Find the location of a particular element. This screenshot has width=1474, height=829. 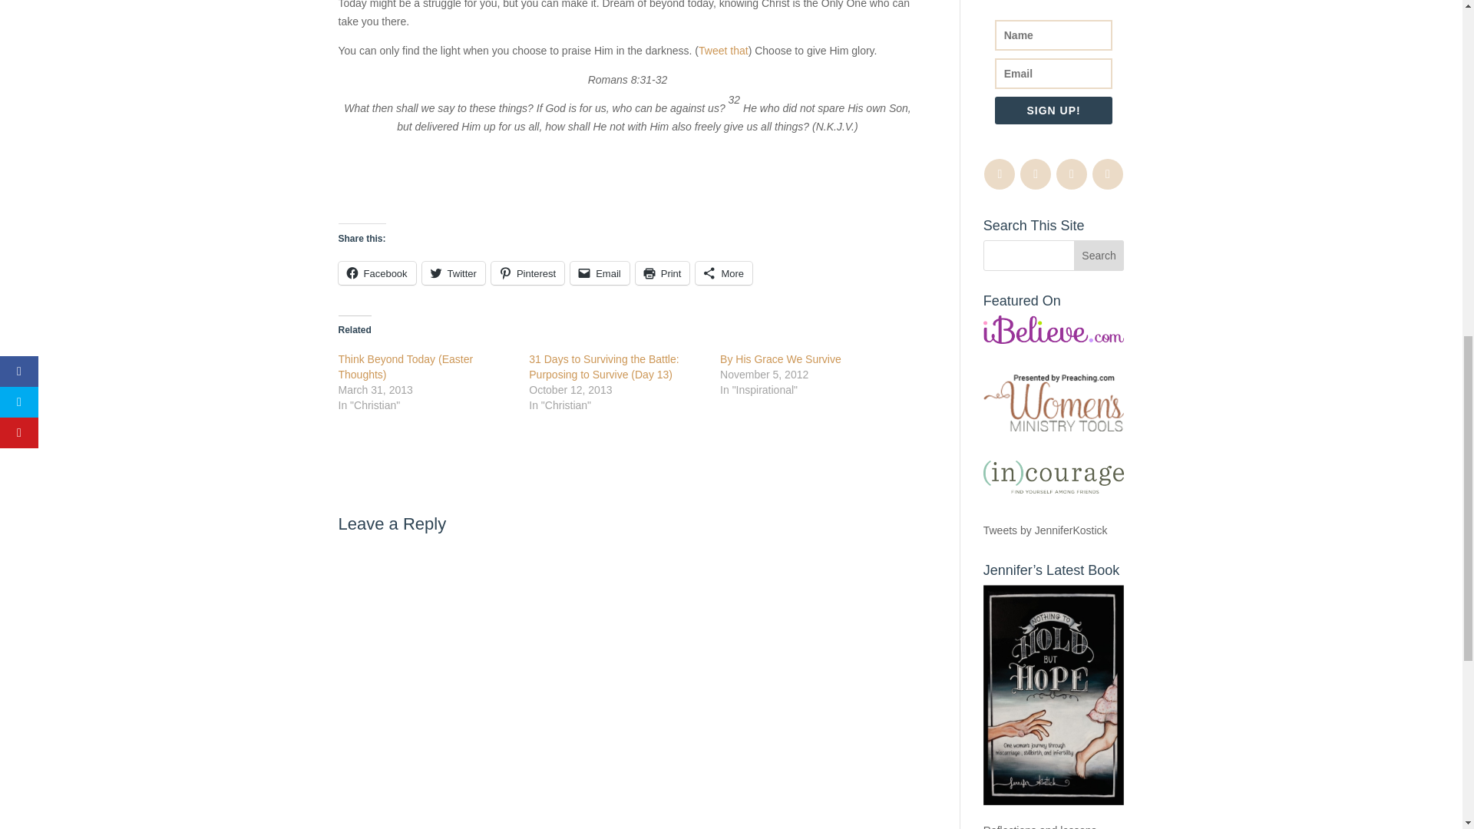

Email is located at coordinates (600, 273).